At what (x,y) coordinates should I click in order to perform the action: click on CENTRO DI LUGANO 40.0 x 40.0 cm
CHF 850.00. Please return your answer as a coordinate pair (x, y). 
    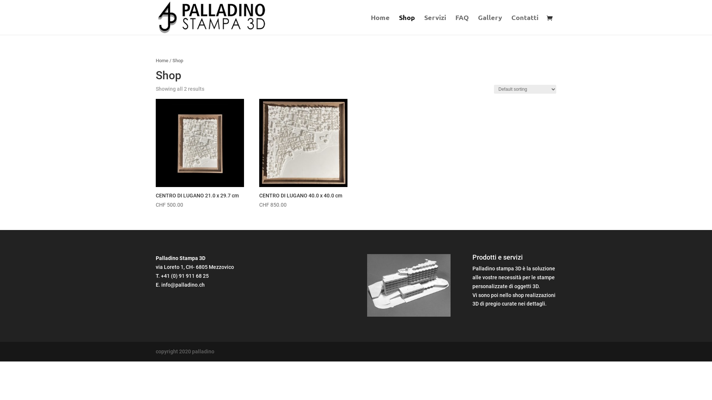
    Looking at the image, I should click on (303, 154).